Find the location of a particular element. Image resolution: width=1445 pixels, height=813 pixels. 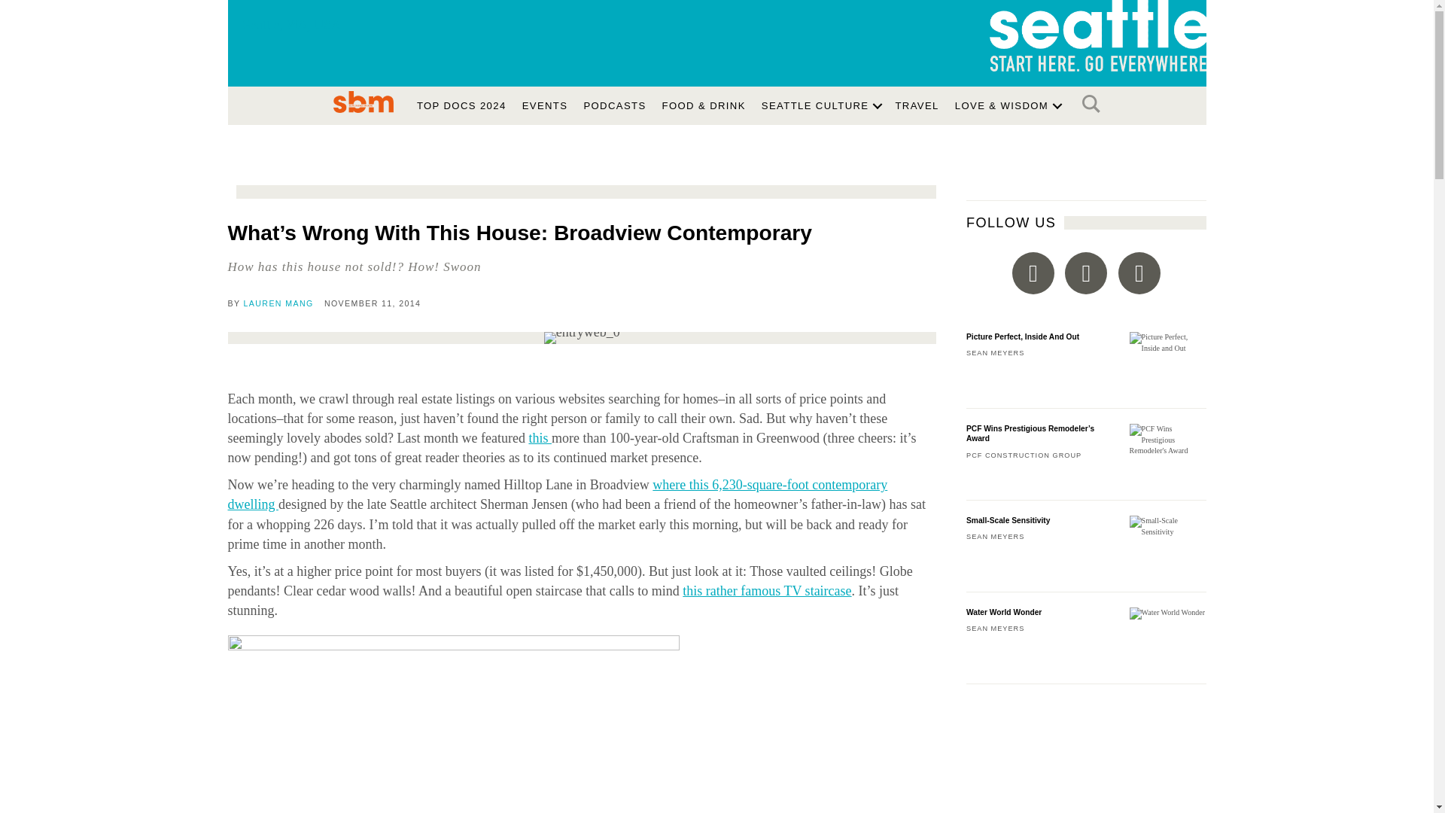

SEATTLE CULTURE is located at coordinates (820, 105).